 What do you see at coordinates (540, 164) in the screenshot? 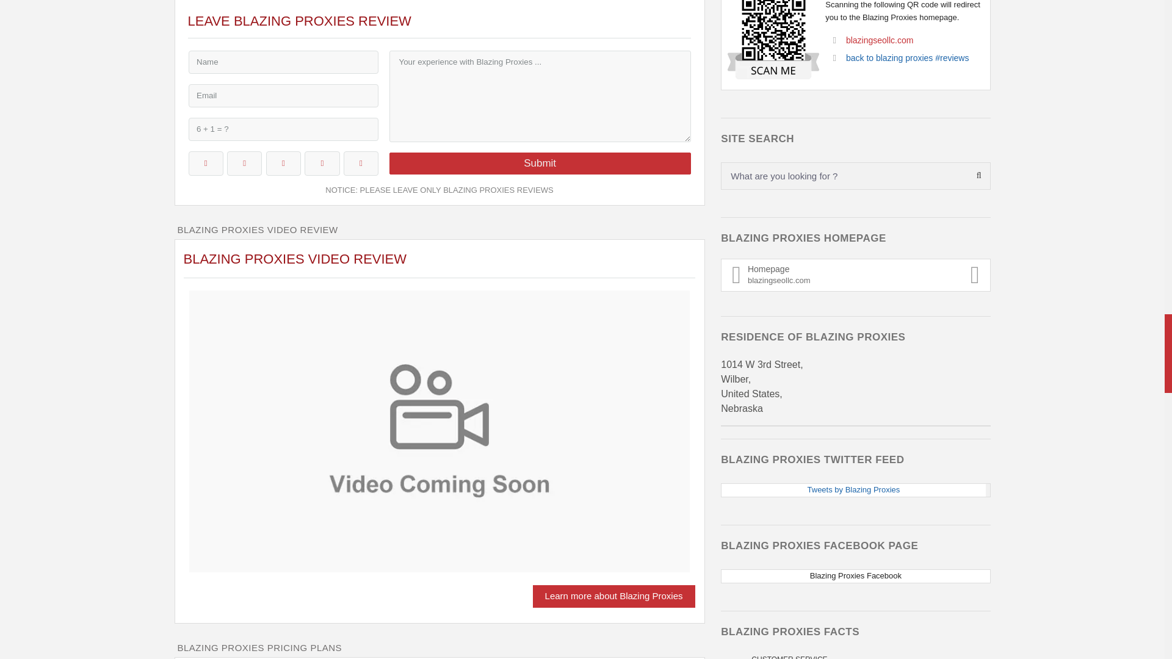
I see `Submit` at bounding box center [540, 164].